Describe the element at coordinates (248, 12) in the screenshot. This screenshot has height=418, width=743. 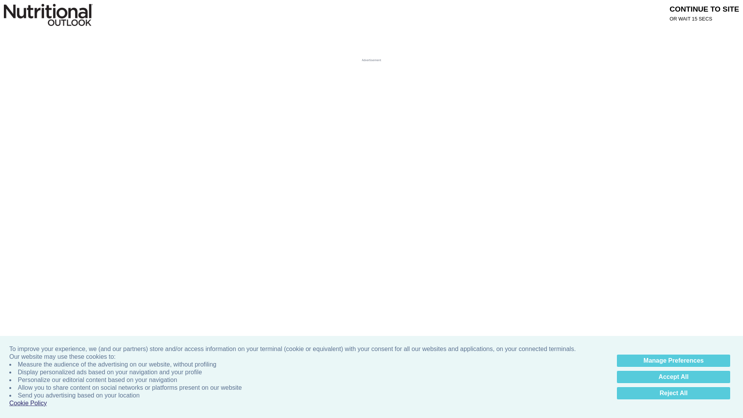
I see `Awards` at that location.